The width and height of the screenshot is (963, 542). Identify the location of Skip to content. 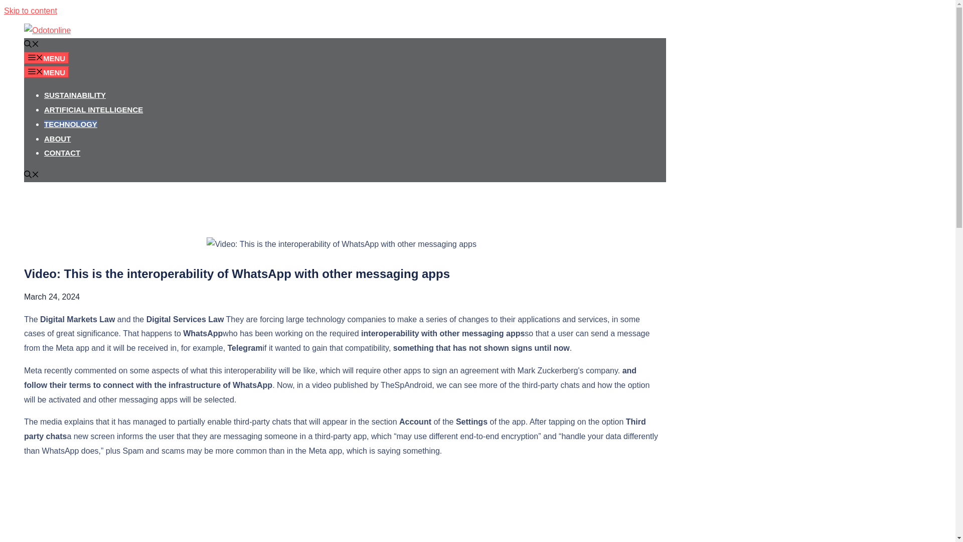
(30, 11).